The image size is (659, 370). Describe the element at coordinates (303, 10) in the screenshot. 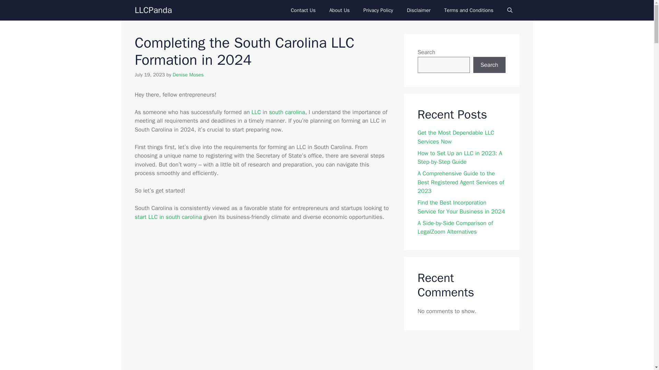

I see `Contact Us` at that location.